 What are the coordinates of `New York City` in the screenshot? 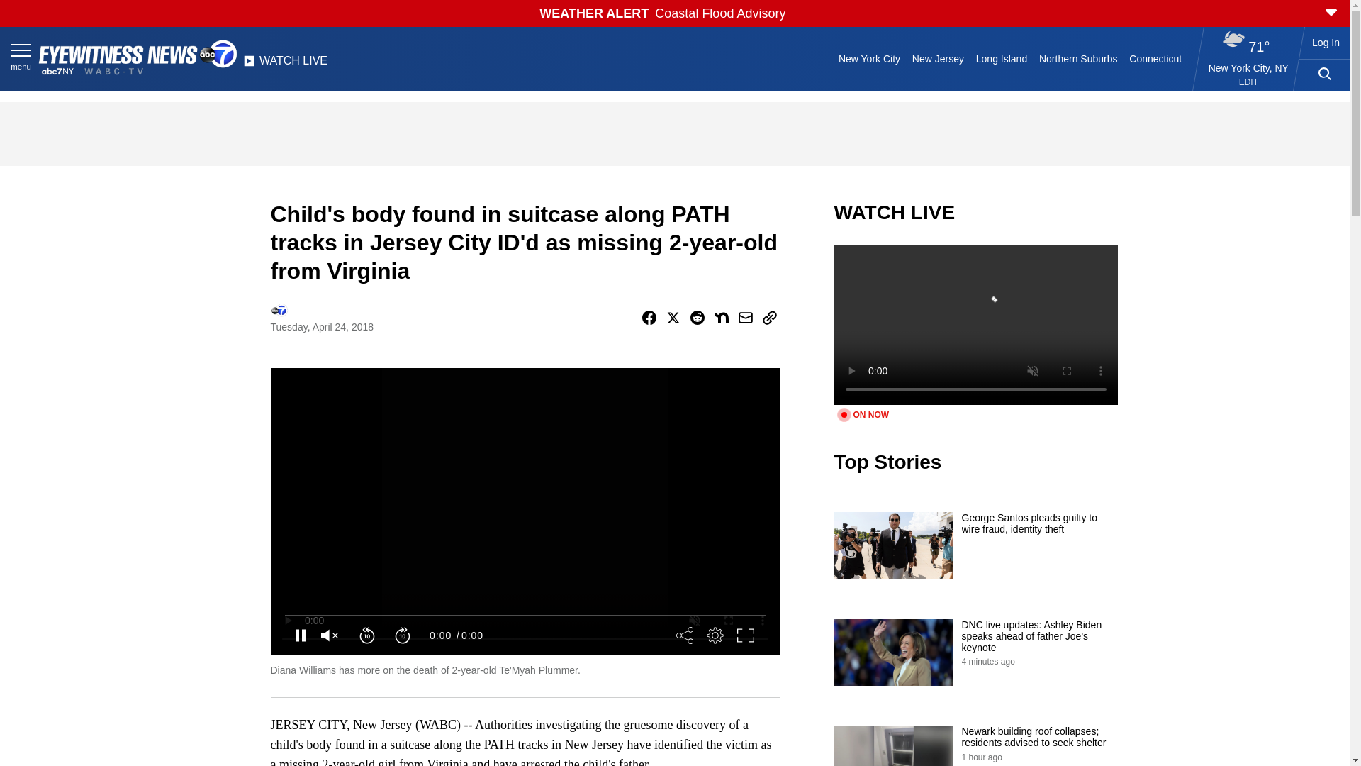 It's located at (869, 58).